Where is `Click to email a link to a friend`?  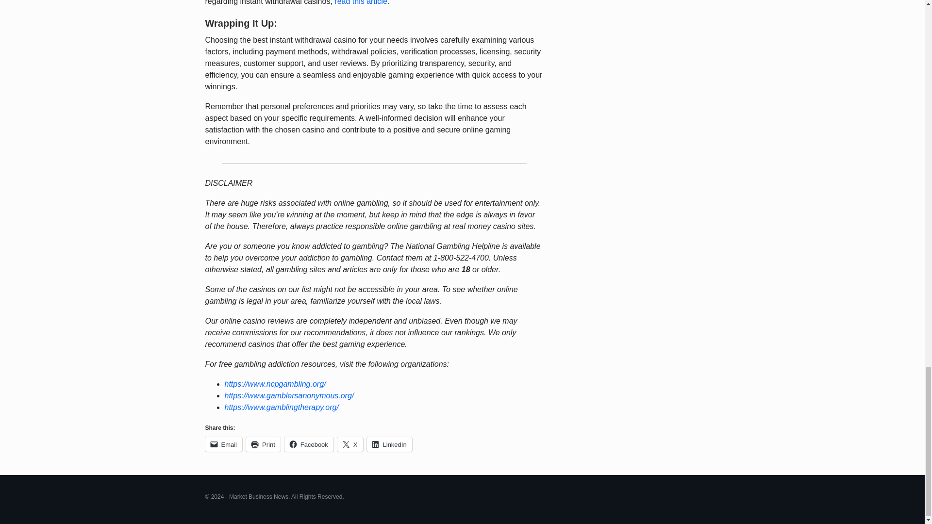 Click to email a link to a friend is located at coordinates (223, 444).